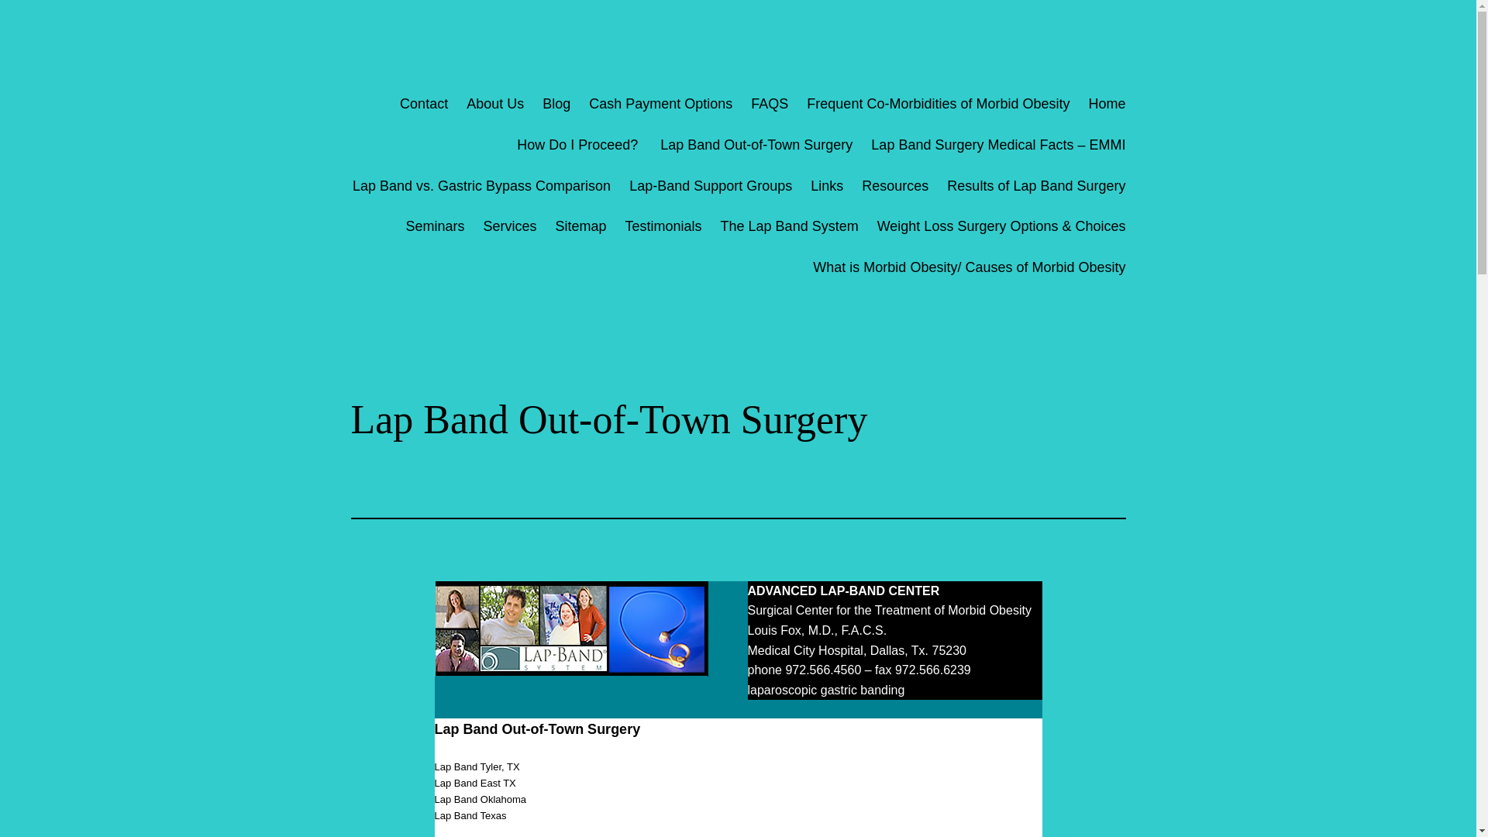 The width and height of the screenshot is (1488, 837). What do you see at coordinates (578, 144) in the screenshot?
I see `How Do I Proceed? ` at bounding box center [578, 144].